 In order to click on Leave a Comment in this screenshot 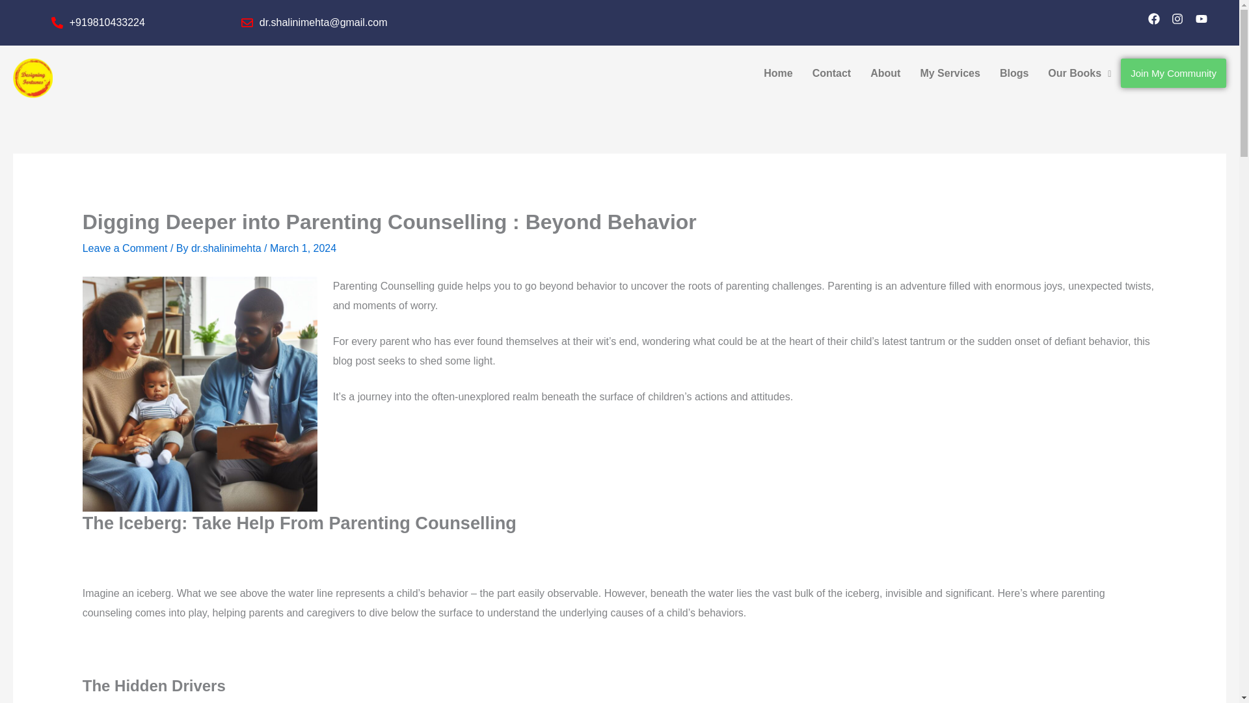, I will do `click(125, 247)`.